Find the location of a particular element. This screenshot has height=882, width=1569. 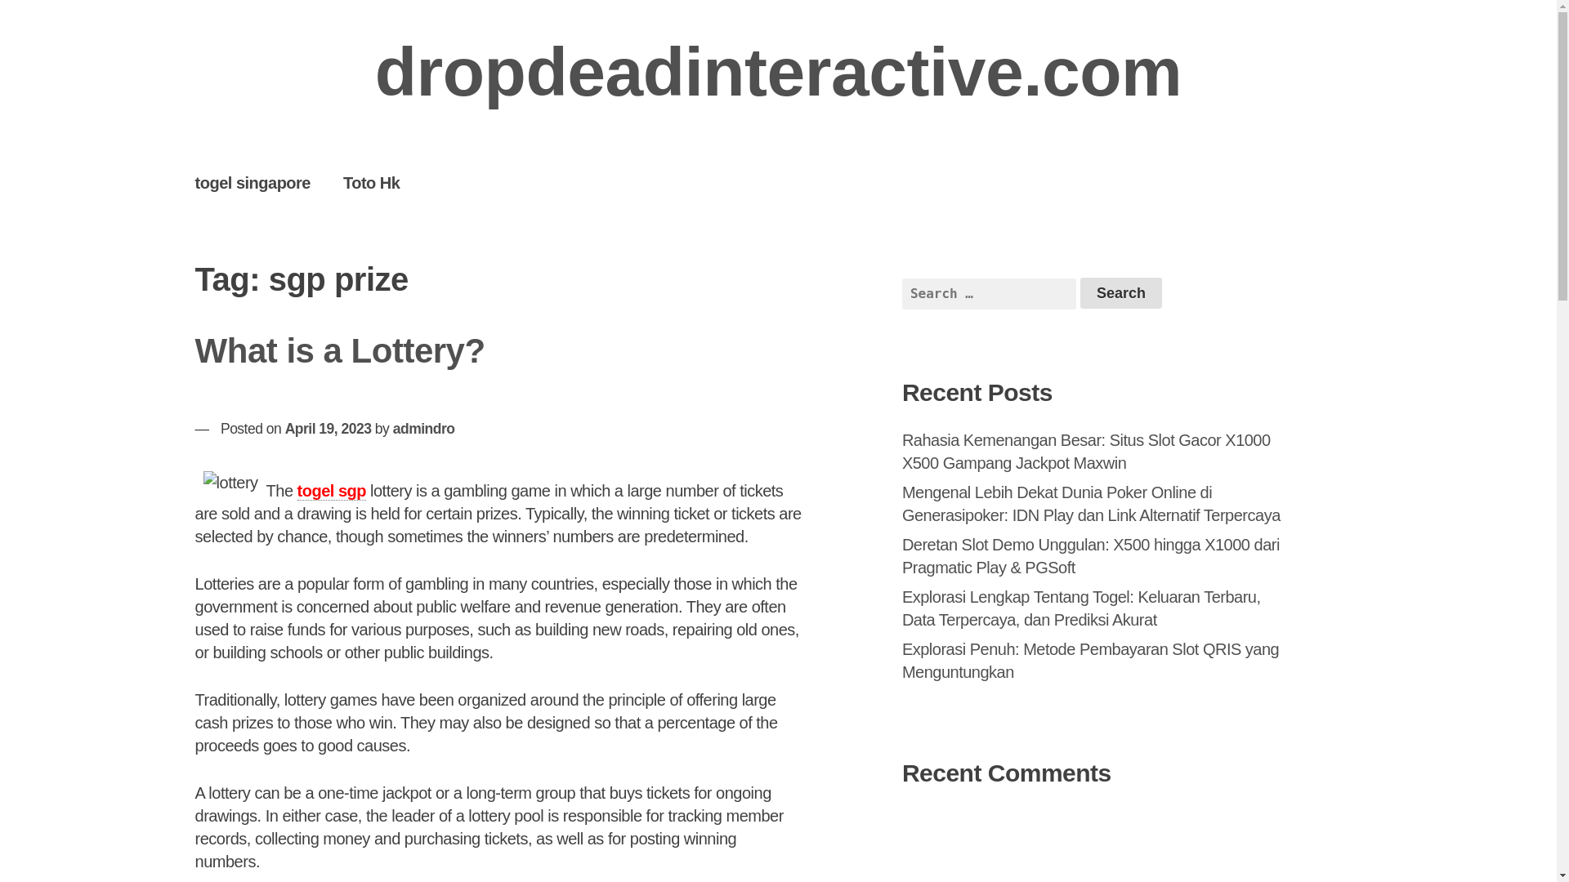

admindro is located at coordinates (423, 428).